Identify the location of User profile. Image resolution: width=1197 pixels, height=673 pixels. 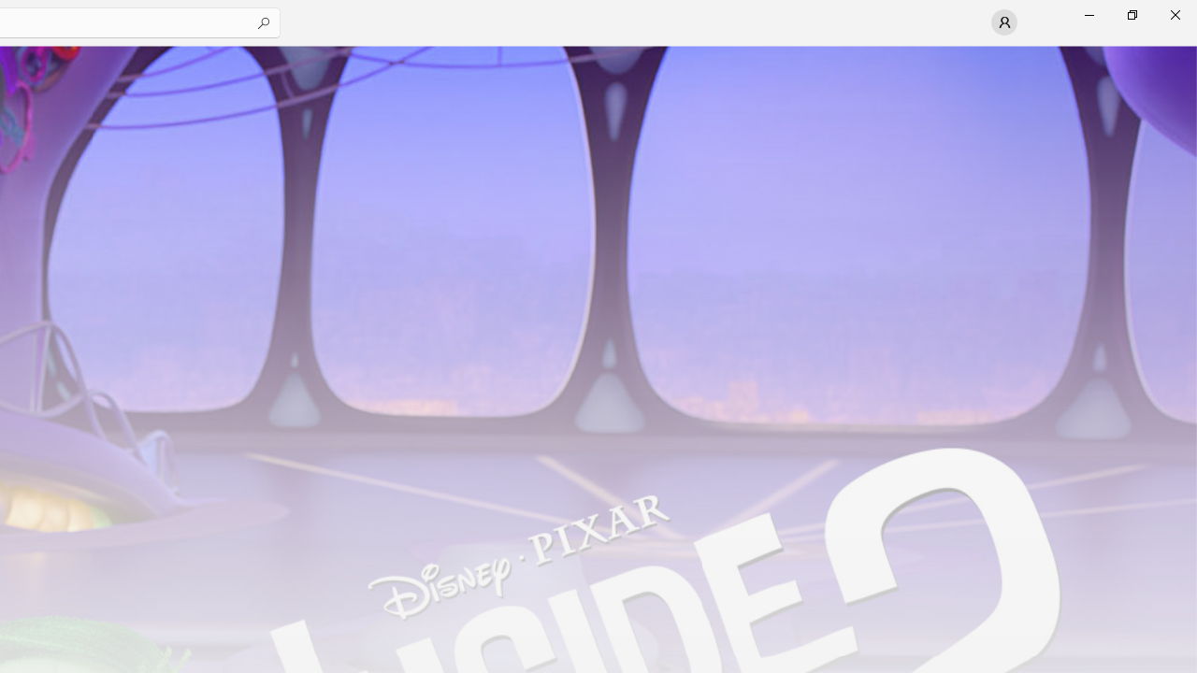
(1004, 22).